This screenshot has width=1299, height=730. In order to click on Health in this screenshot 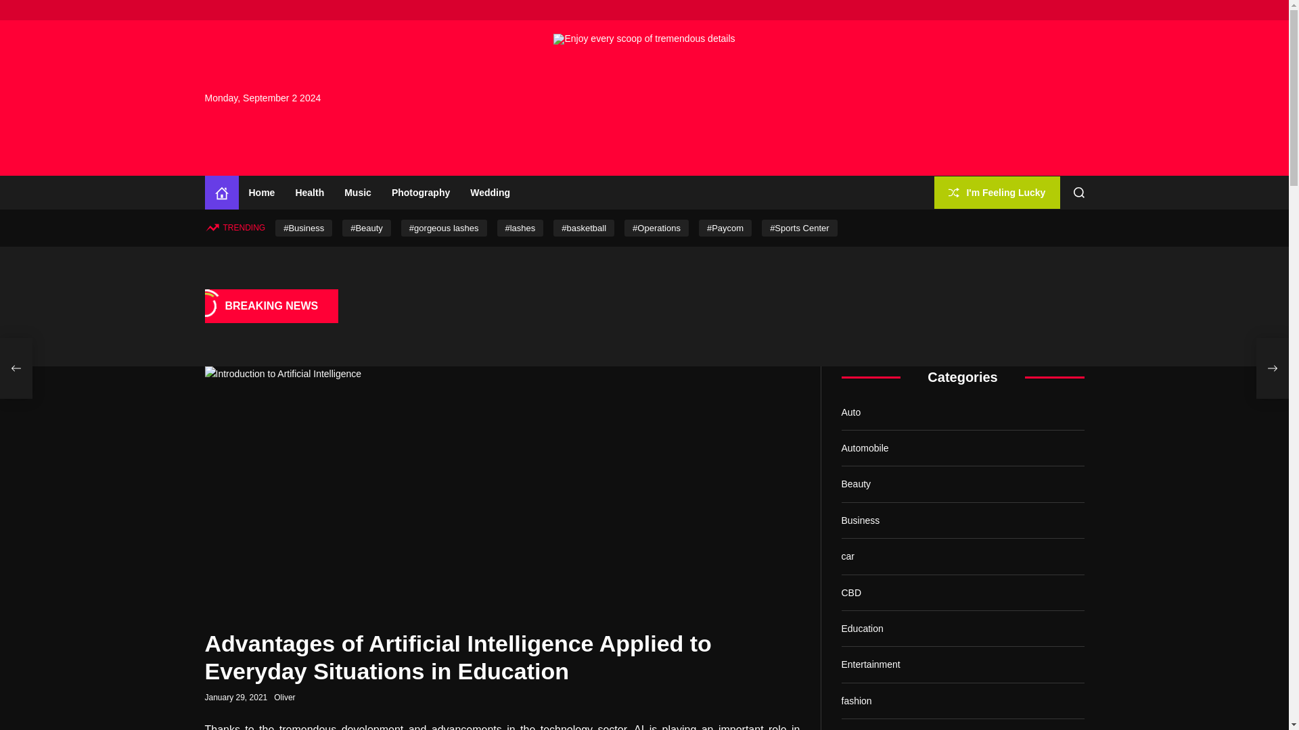, I will do `click(309, 192)`.